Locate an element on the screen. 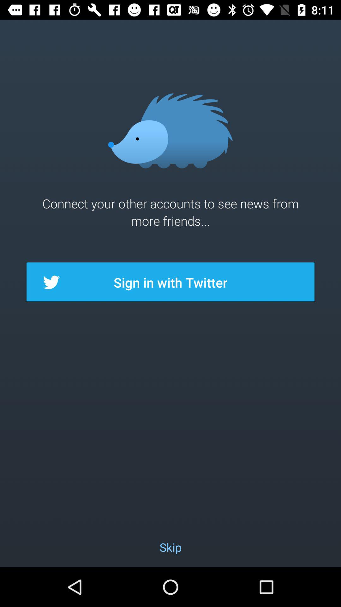  swipe to the skip icon is located at coordinates (170, 547).